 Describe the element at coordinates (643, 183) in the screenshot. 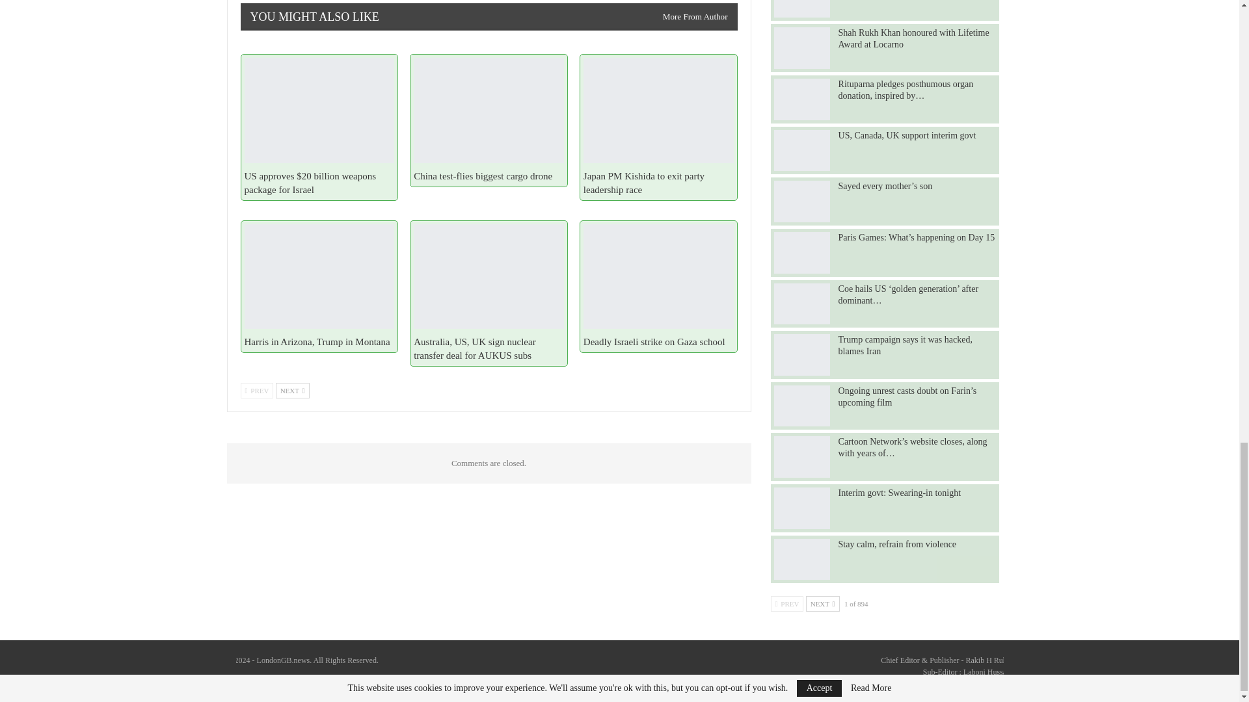

I see `Japan PM Kishida to exit party leadership race` at that location.